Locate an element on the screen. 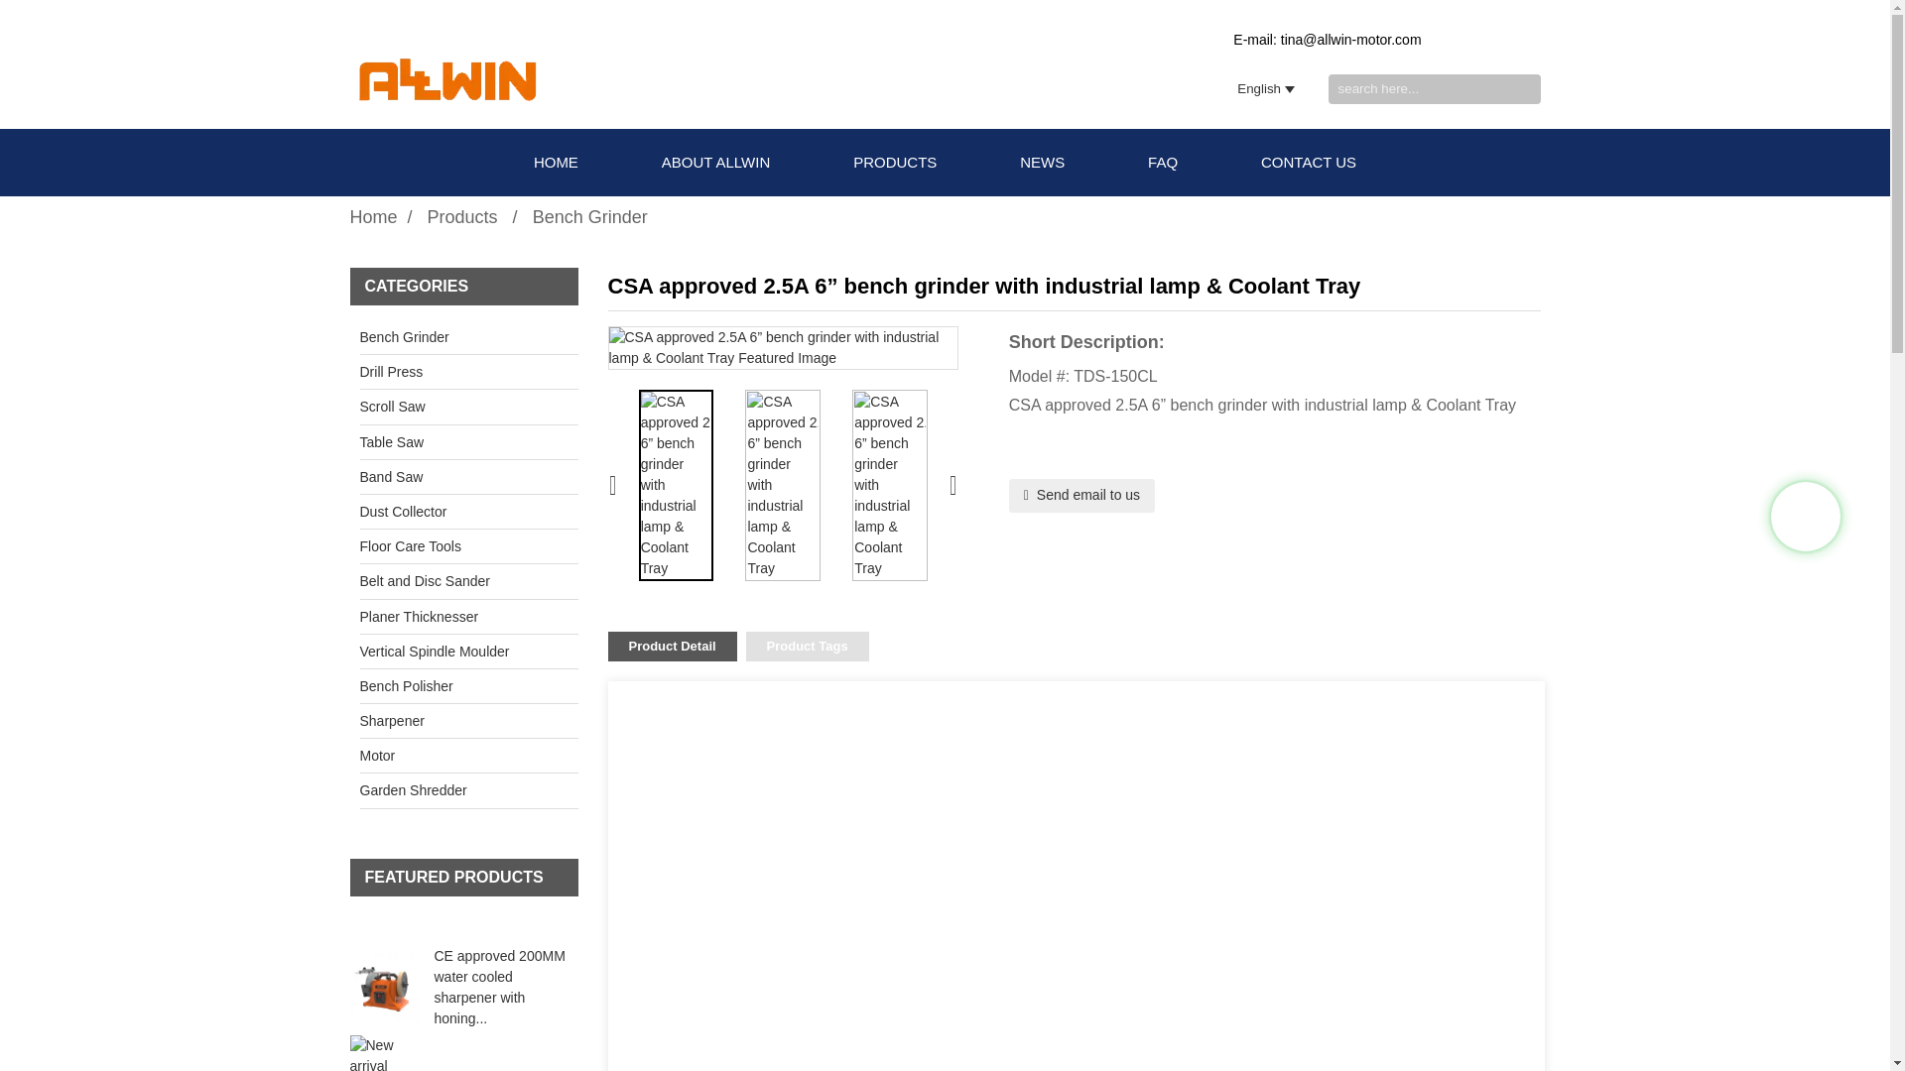 The image size is (1905, 1071). ABOUT ALLWIN is located at coordinates (714, 162).